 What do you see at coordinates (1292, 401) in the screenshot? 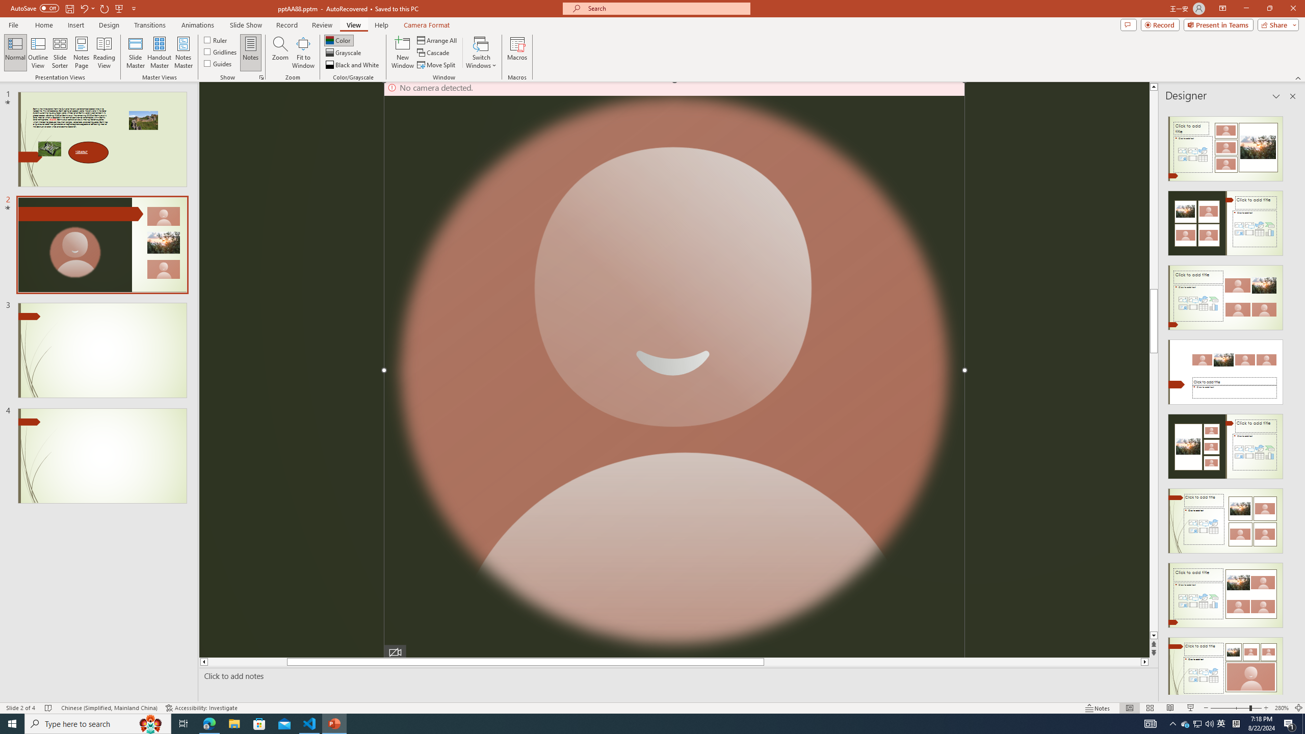
I see `Class: NetUIScrollBar` at bounding box center [1292, 401].